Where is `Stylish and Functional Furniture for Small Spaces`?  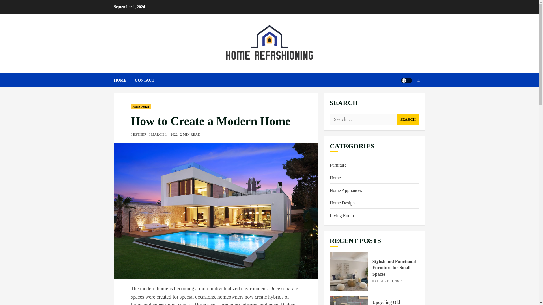 Stylish and Functional Furniture for Small Spaces is located at coordinates (394, 268).